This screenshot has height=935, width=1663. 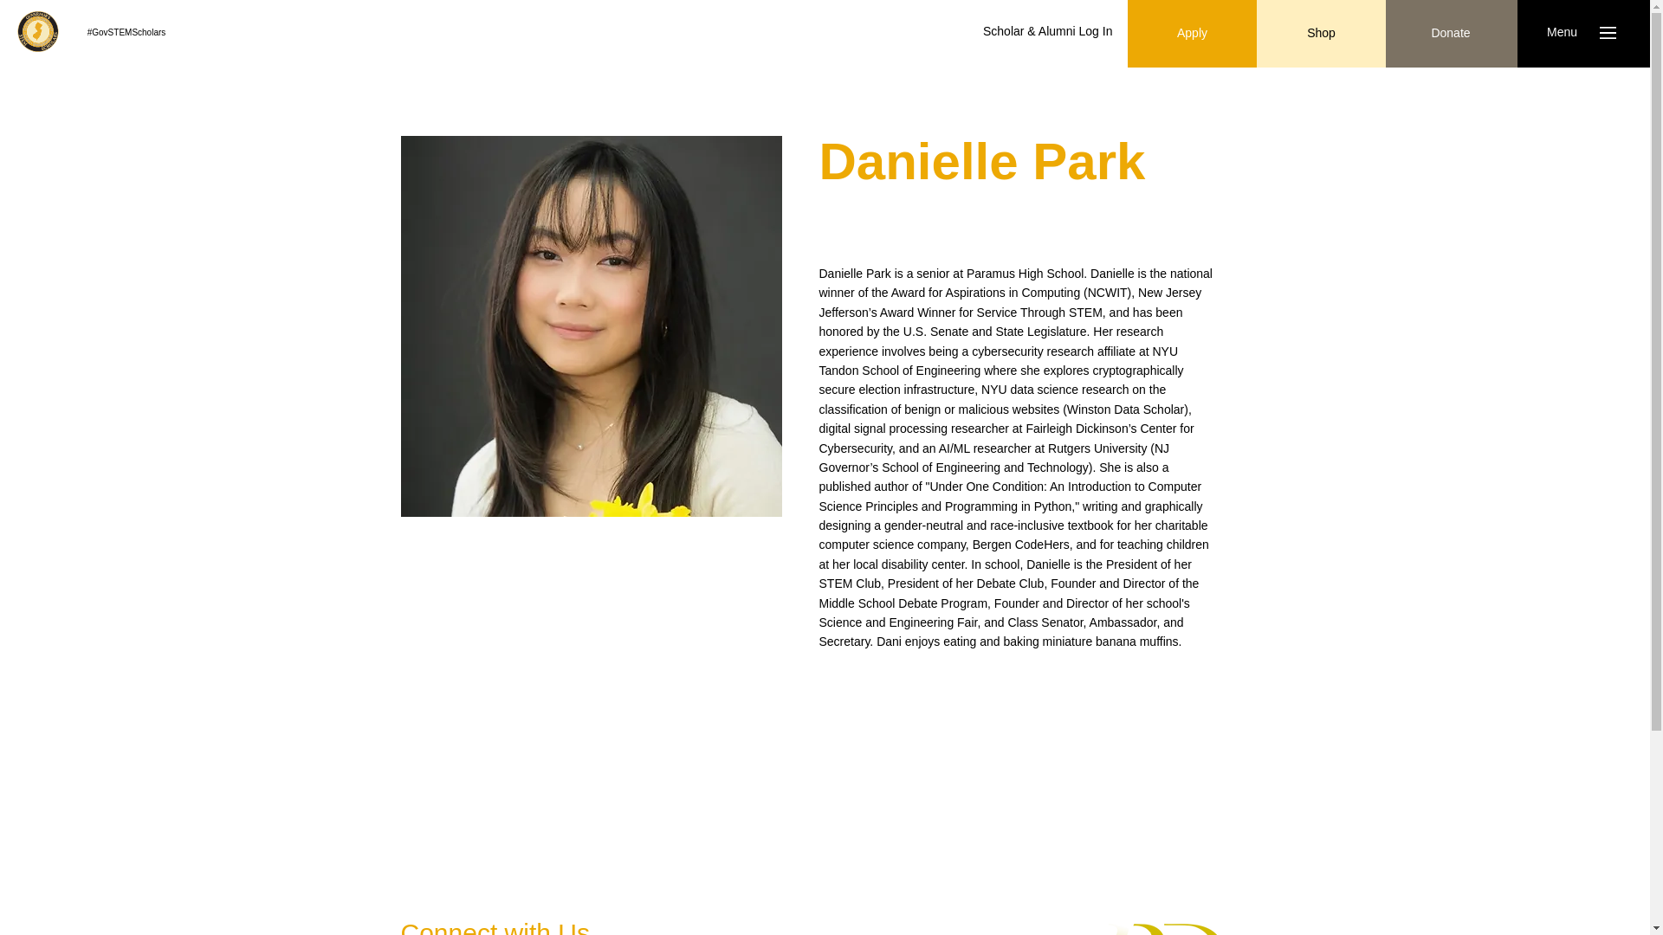 I want to click on Apply, so click(x=1192, y=33).